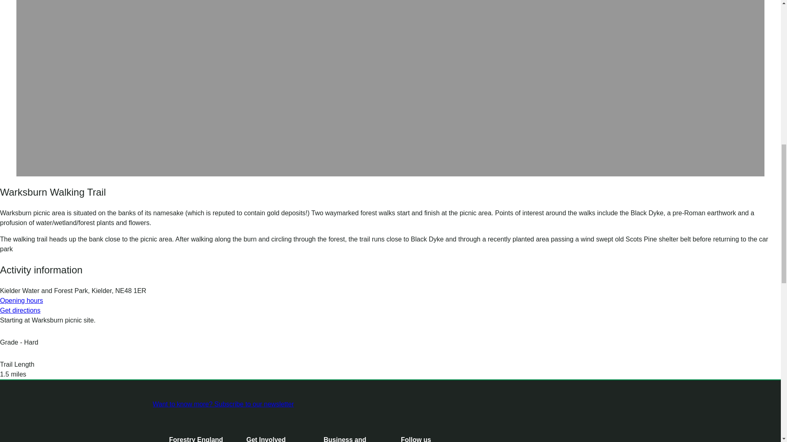 This screenshot has height=442, width=787. Describe the element at coordinates (6, 354) in the screenshot. I see `MTB - Route` at that location.